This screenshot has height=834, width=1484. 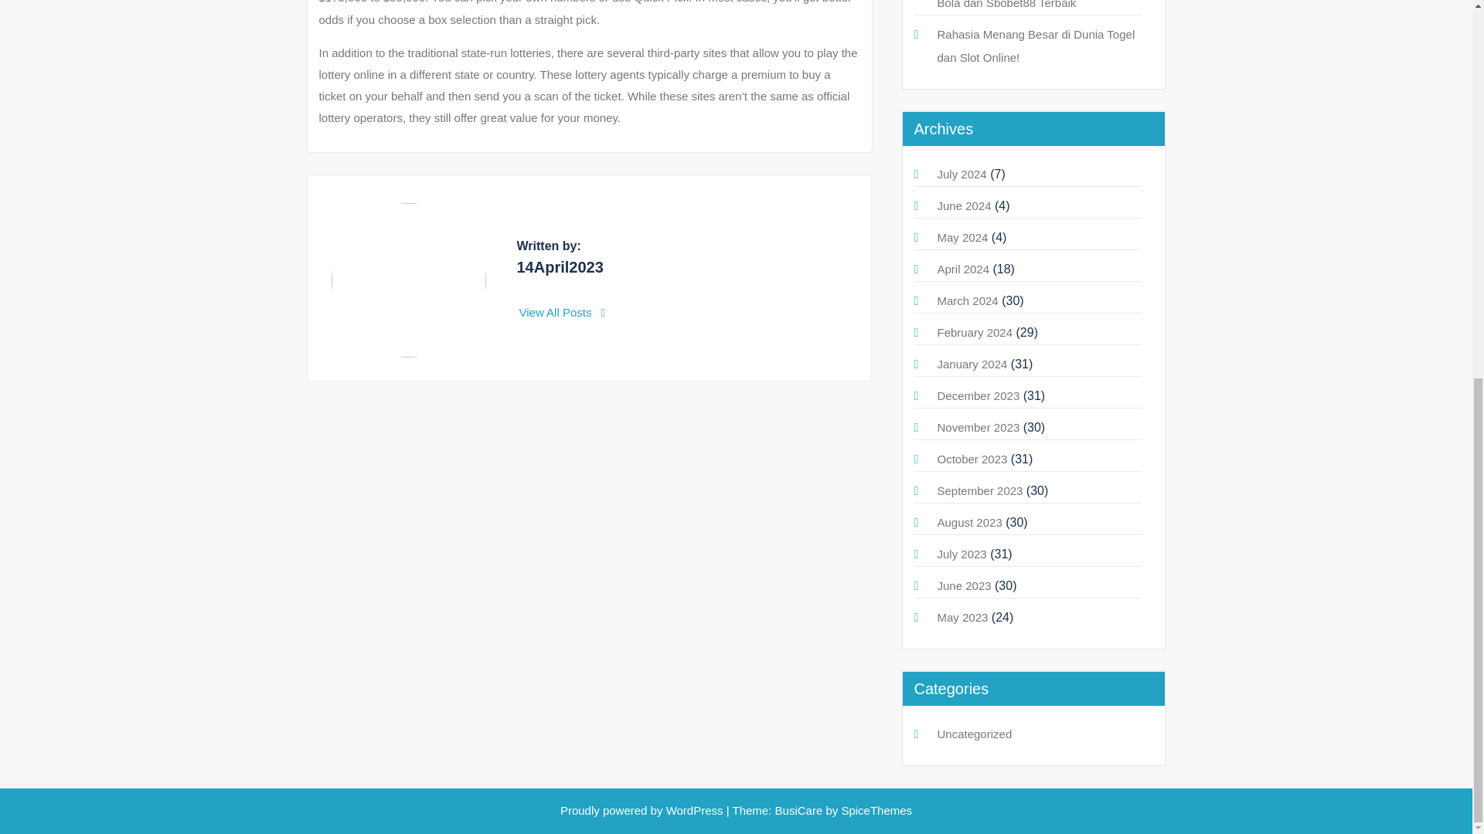 What do you see at coordinates (963, 585) in the screenshot?
I see `June 2023` at bounding box center [963, 585].